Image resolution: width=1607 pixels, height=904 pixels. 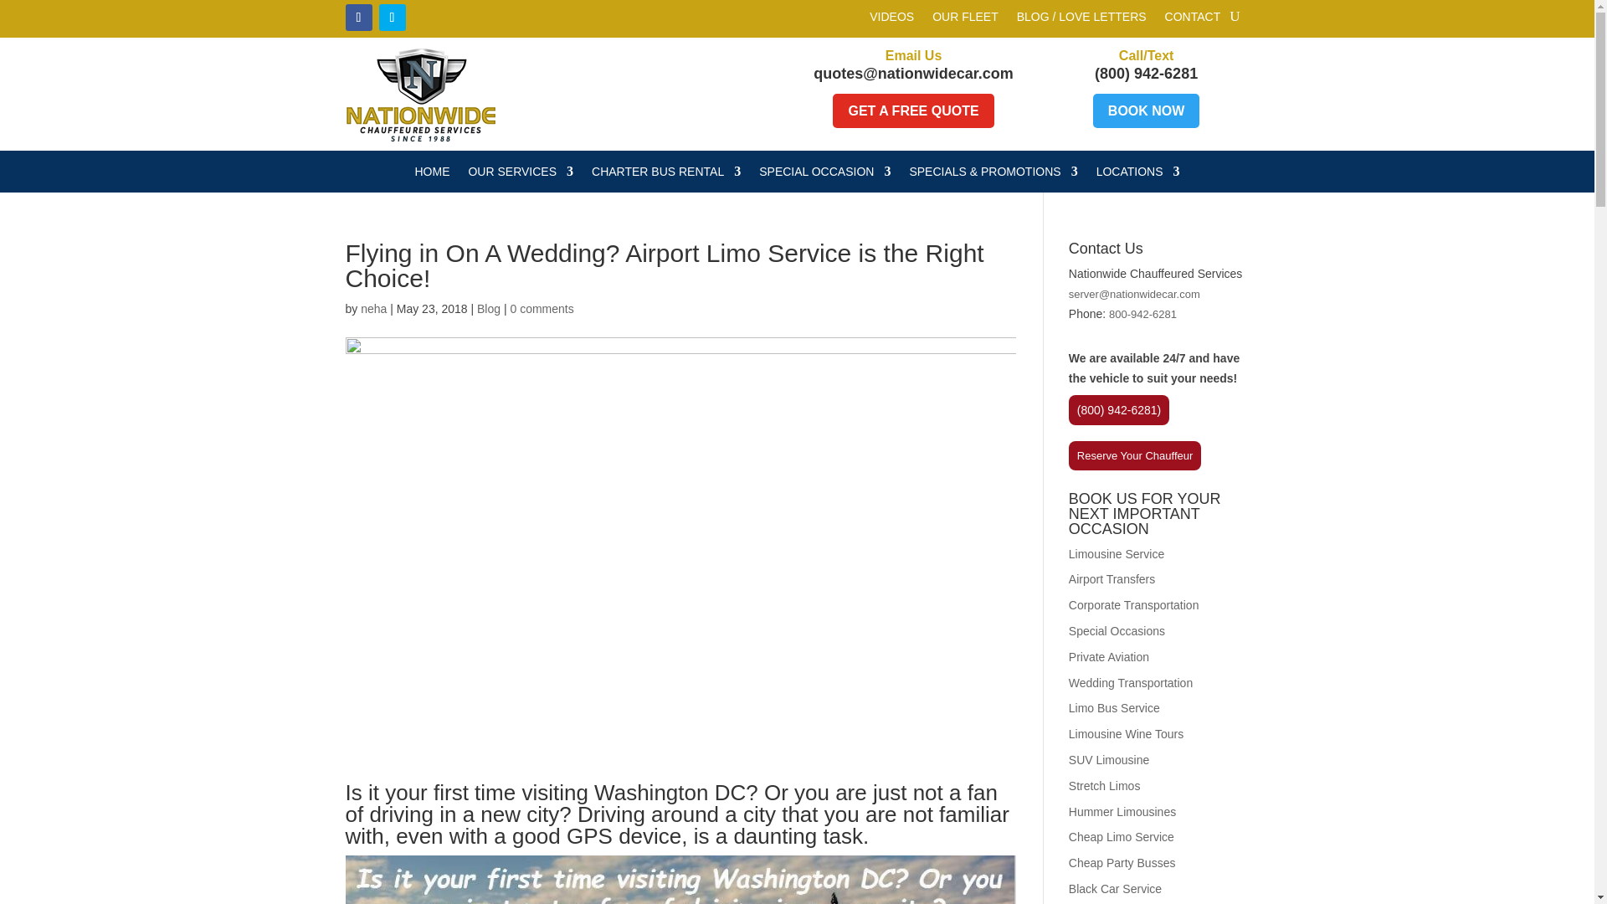 I want to click on BOOK NOW, so click(x=1147, y=110).